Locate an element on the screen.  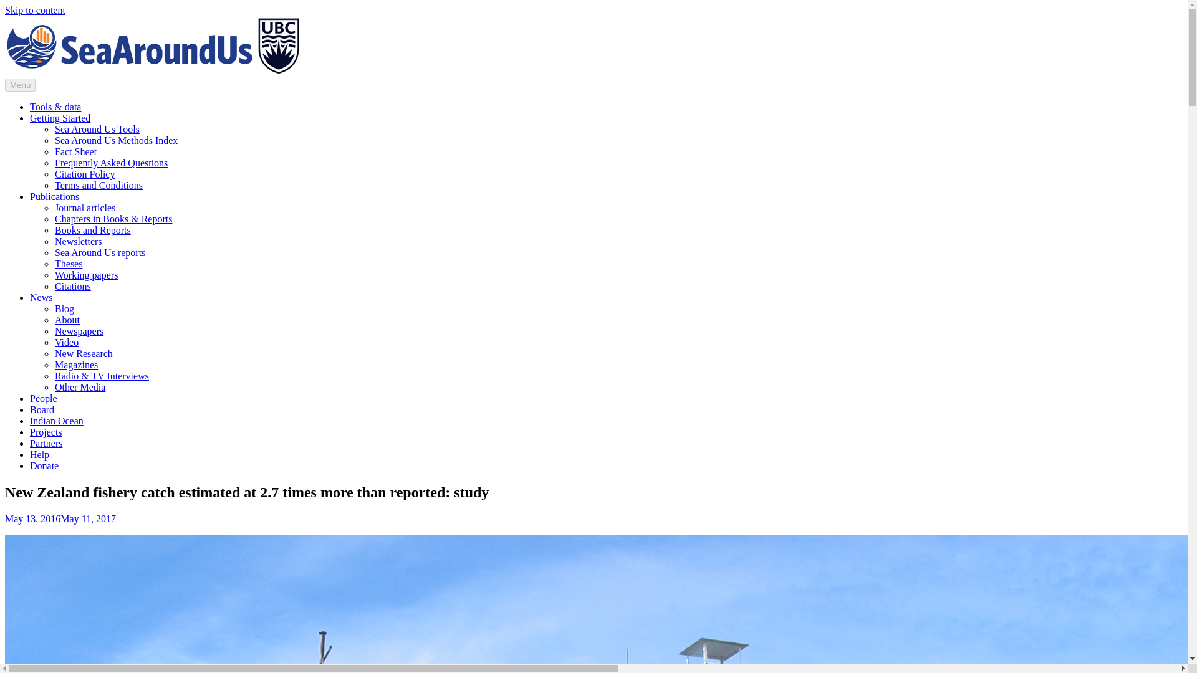
Fact Sheet is located at coordinates (76, 151).